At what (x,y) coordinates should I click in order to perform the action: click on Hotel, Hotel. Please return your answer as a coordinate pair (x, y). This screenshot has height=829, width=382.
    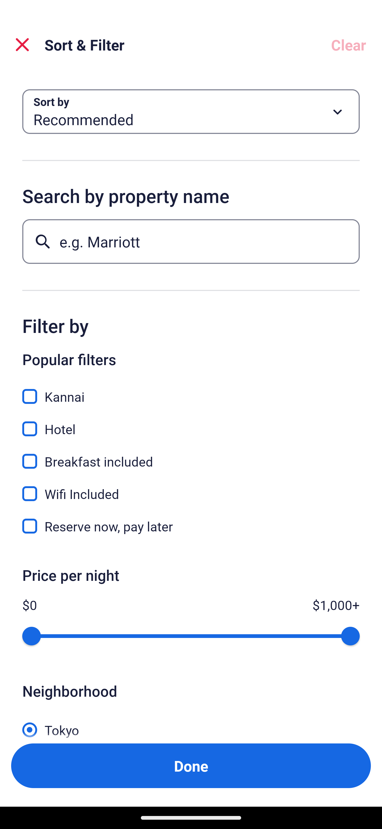
    Looking at the image, I should click on (191, 423).